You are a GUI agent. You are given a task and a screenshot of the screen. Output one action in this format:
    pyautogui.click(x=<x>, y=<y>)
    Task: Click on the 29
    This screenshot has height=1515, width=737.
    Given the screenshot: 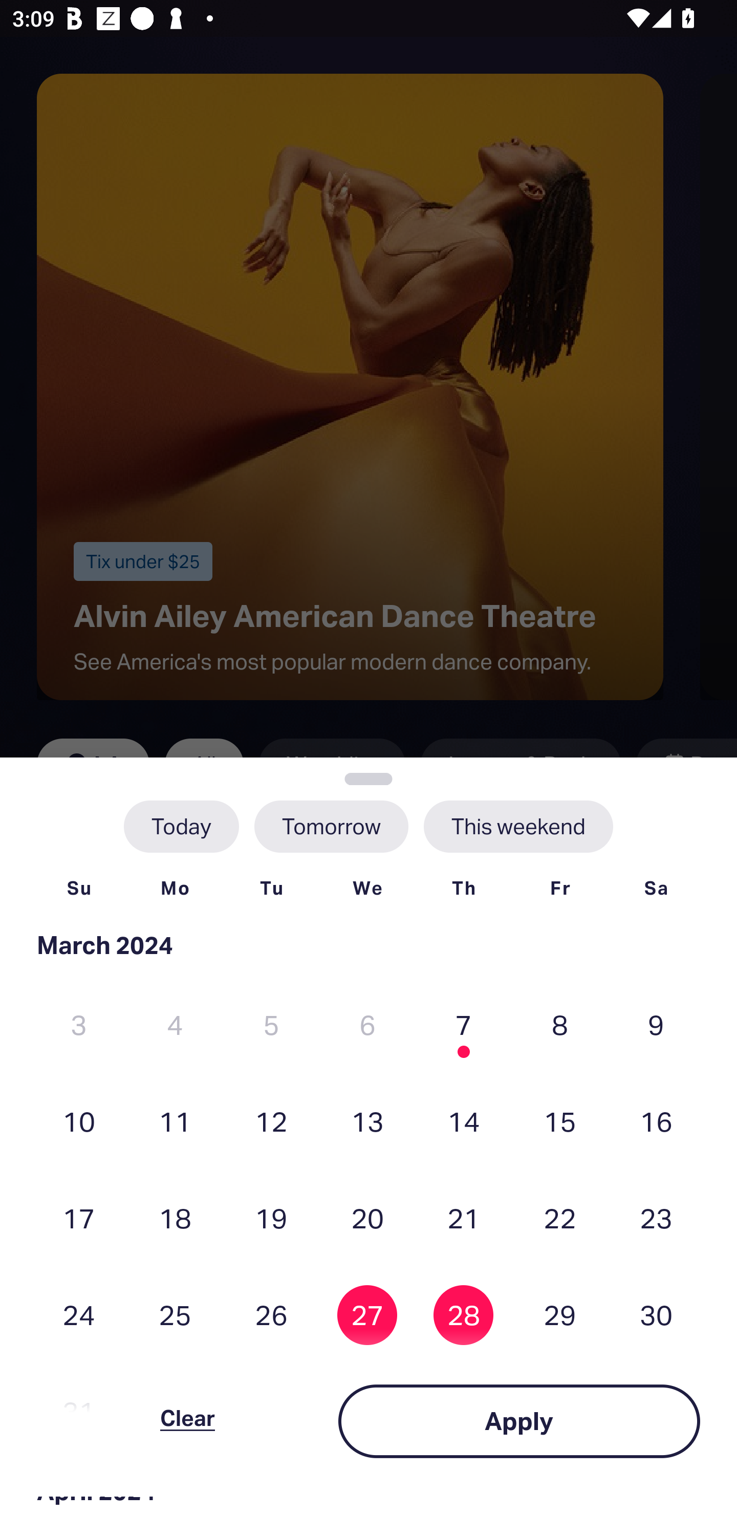 What is the action you would take?
    pyautogui.click(x=560, y=1315)
    